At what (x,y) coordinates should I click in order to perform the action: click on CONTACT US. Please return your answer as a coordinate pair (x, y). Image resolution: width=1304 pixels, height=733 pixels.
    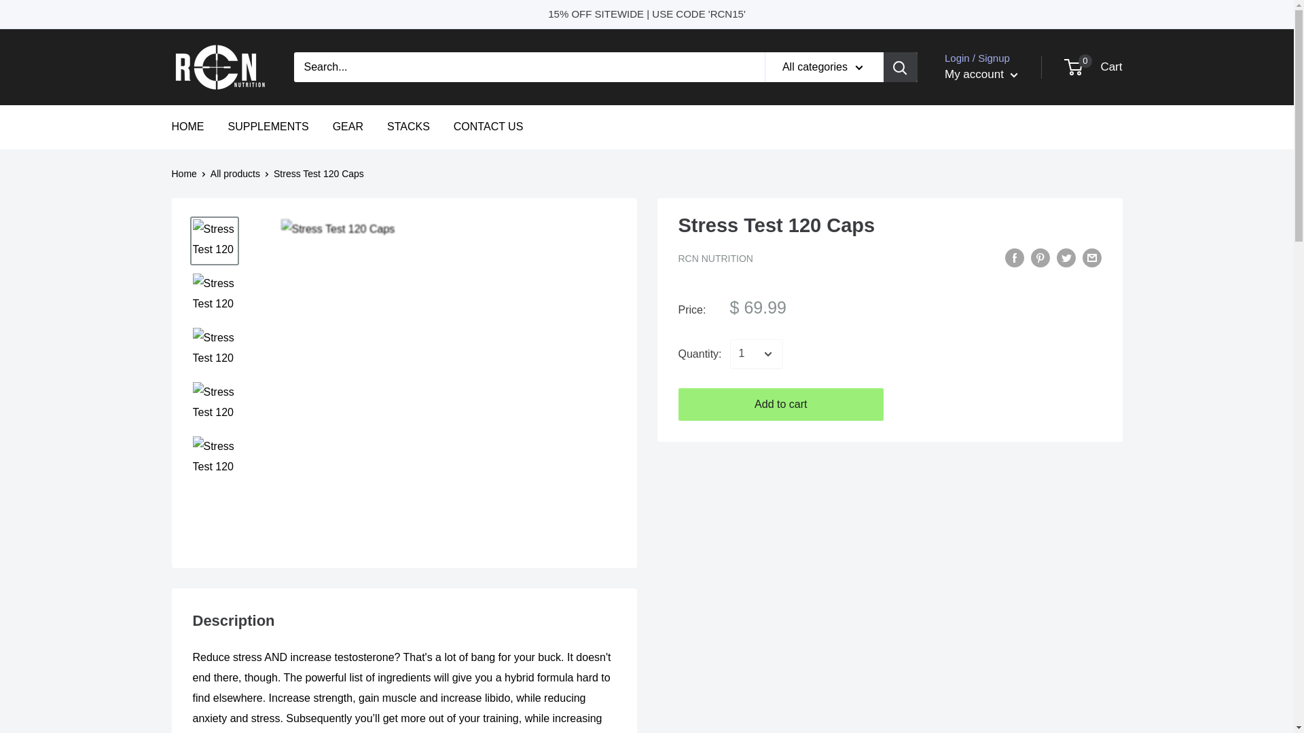
    Looking at the image, I should click on (1093, 67).